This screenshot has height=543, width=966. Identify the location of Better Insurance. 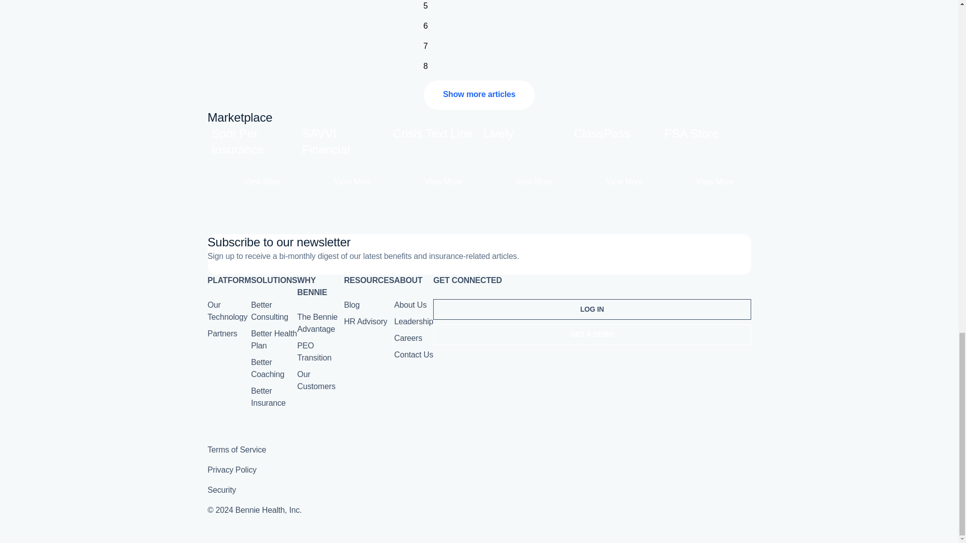
(270, 311).